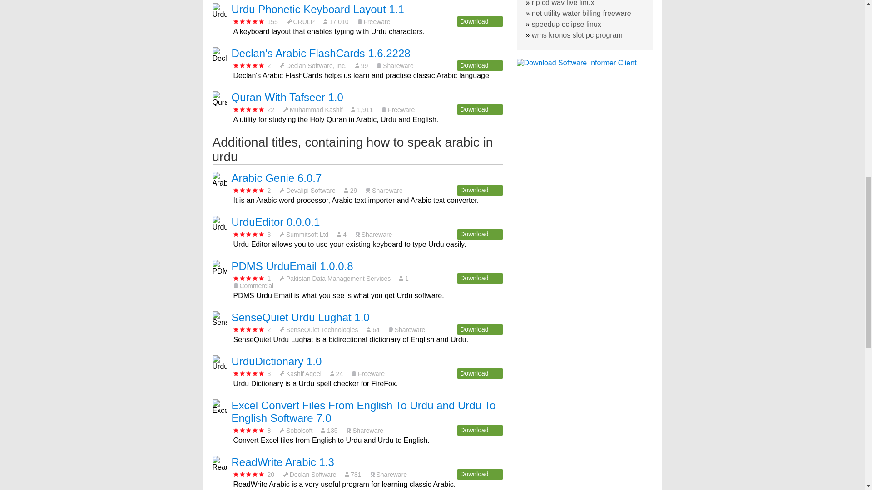  I want to click on PDMS UrduEmail 1.0.0.8, so click(292, 266).